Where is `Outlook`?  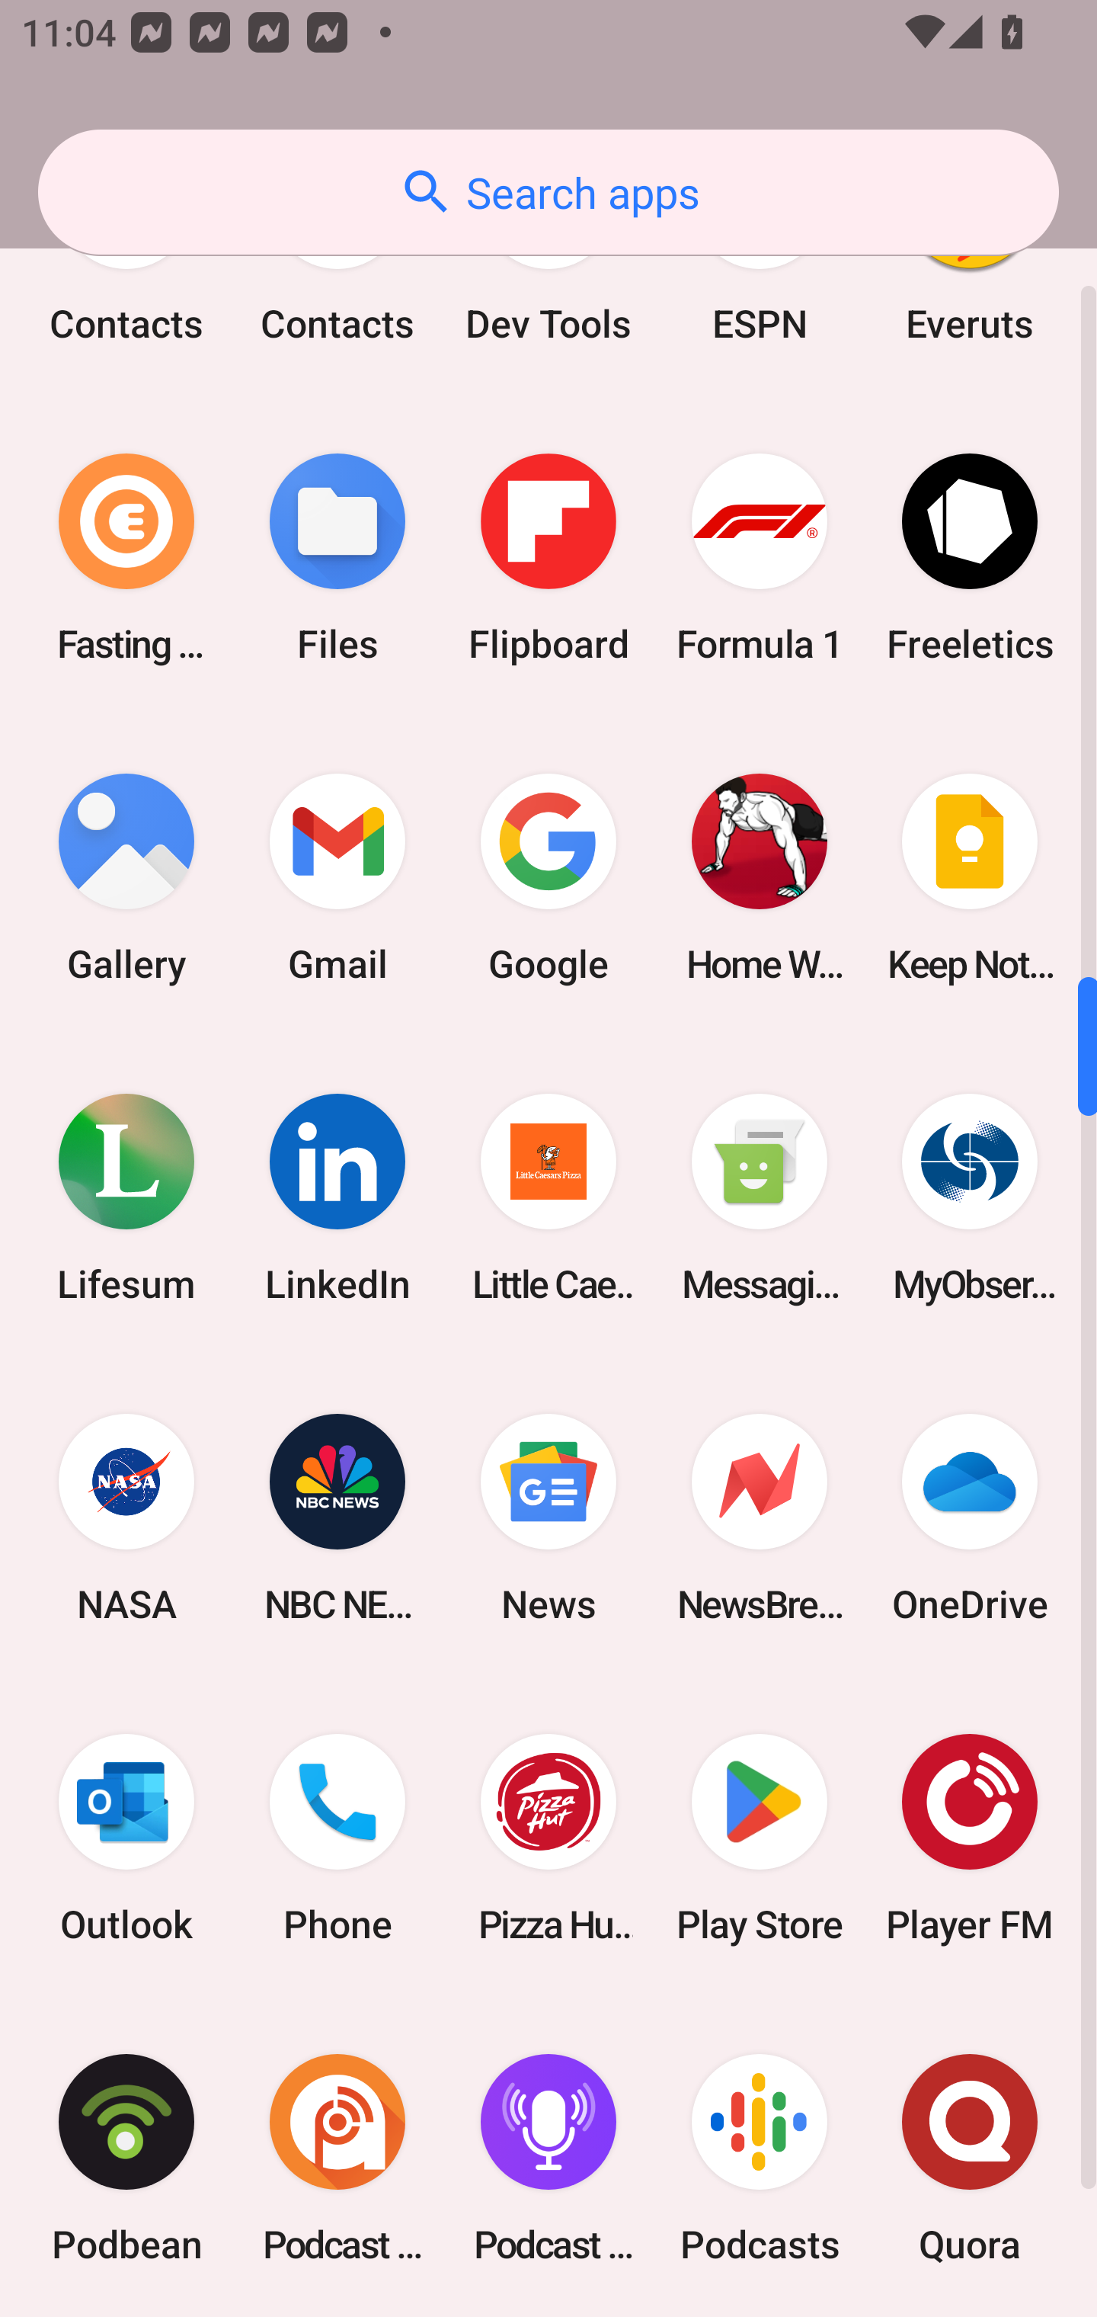 Outlook is located at coordinates (126, 1837).